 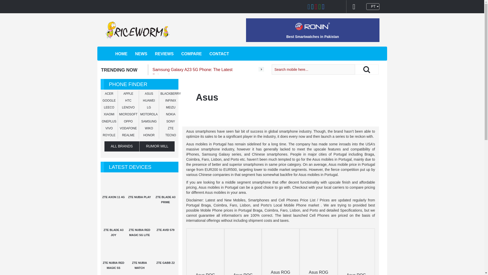 What do you see at coordinates (318, 272) in the screenshot?
I see `Asus ROG Phone 6 Diablo Immortal Edition` at bounding box center [318, 272].